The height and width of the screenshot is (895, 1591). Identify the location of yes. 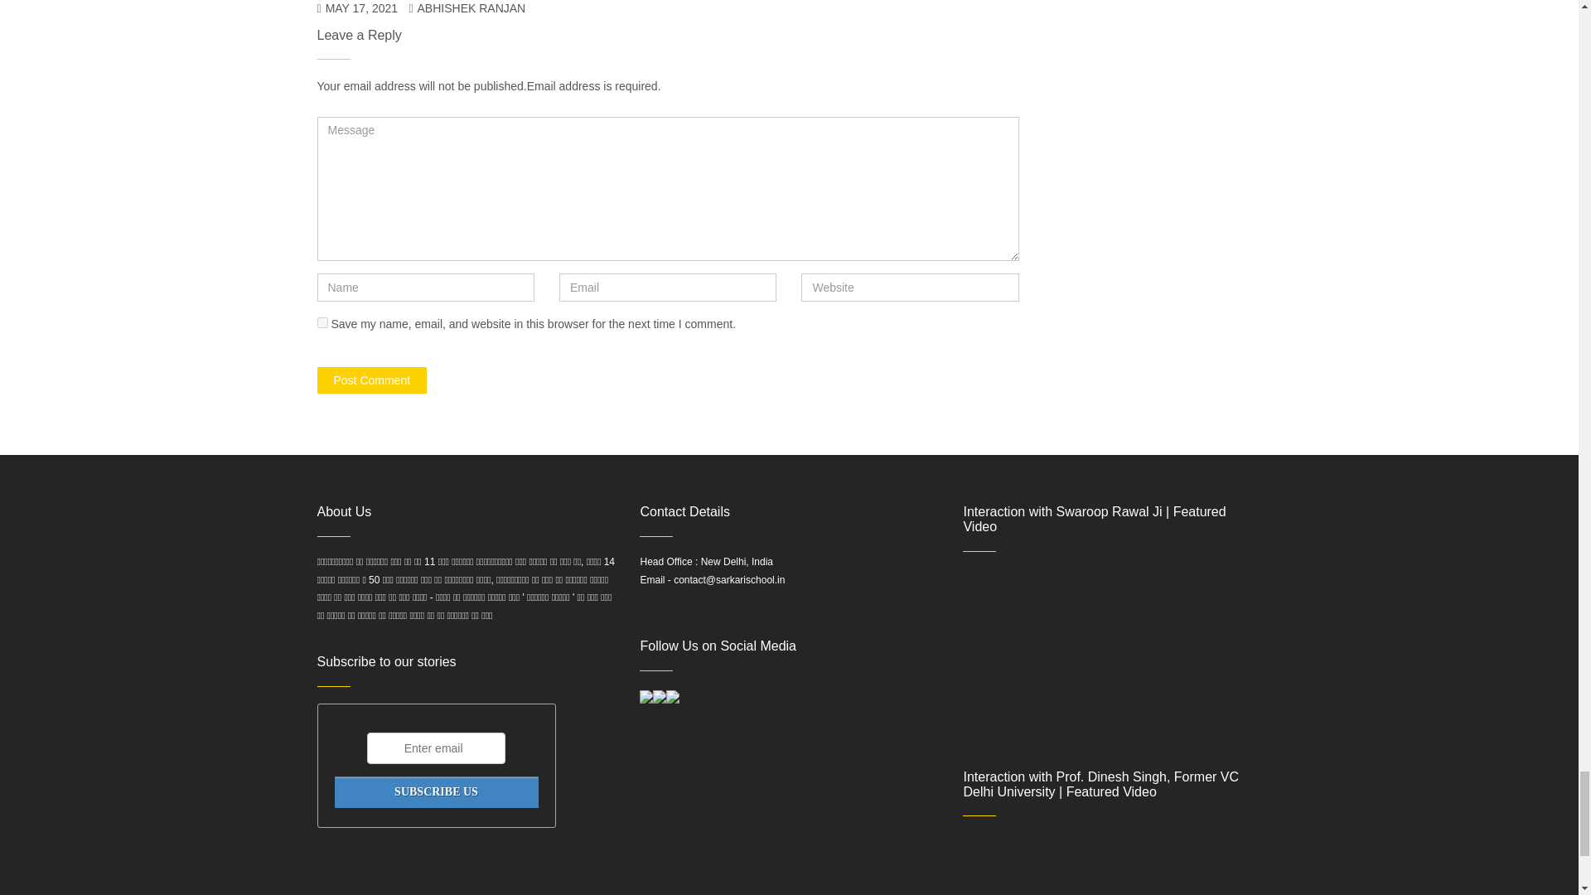
(322, 323).